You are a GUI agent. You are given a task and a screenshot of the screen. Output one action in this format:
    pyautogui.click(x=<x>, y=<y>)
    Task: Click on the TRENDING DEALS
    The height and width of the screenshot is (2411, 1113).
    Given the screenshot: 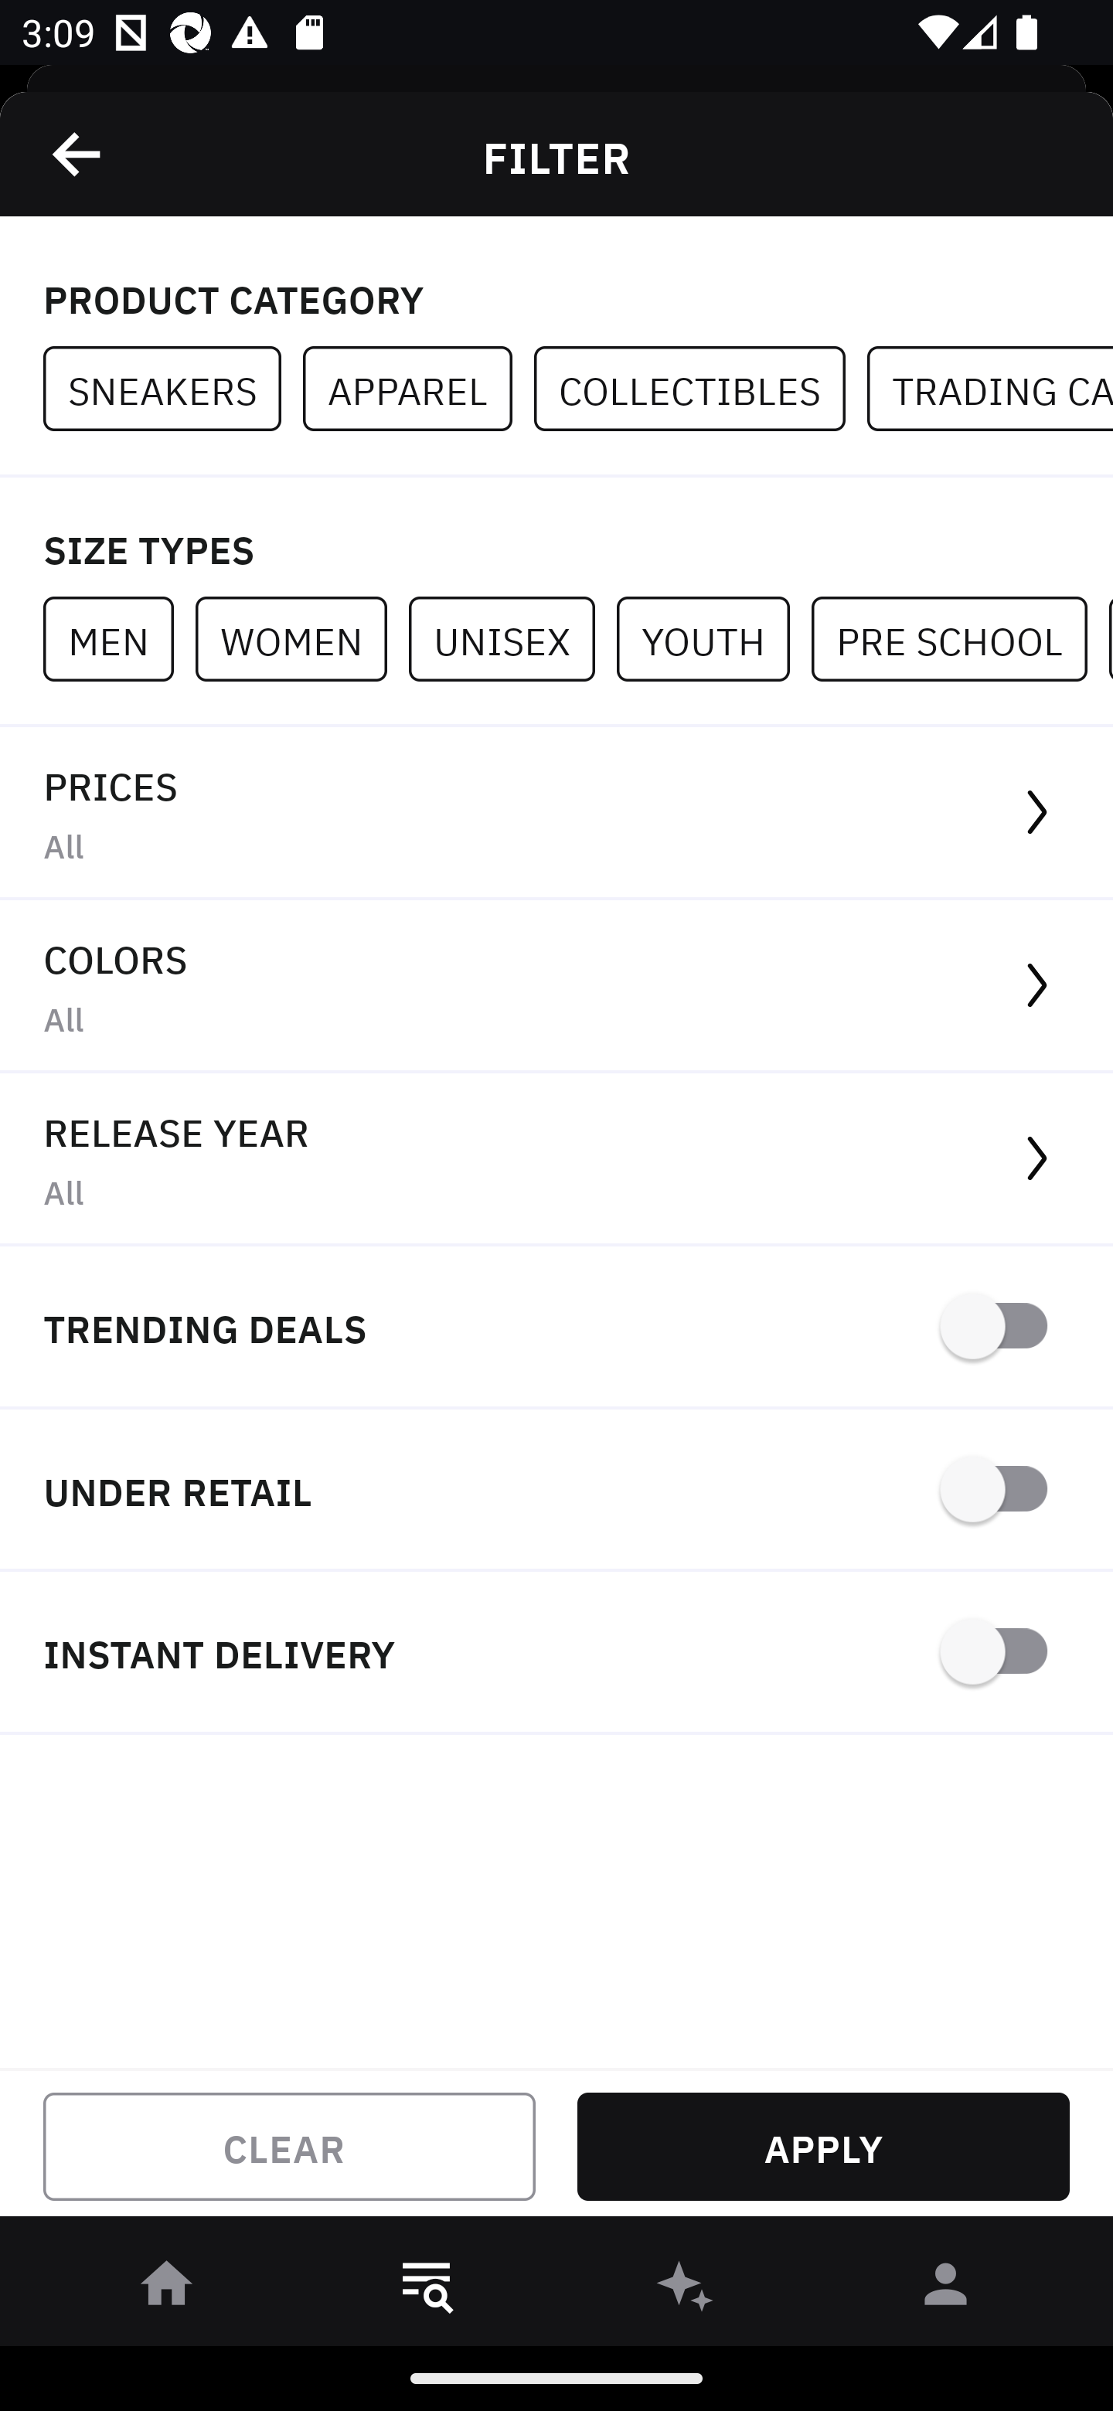 What is the action you would take?
    pyautogui.click(x=556, y=1328)
    